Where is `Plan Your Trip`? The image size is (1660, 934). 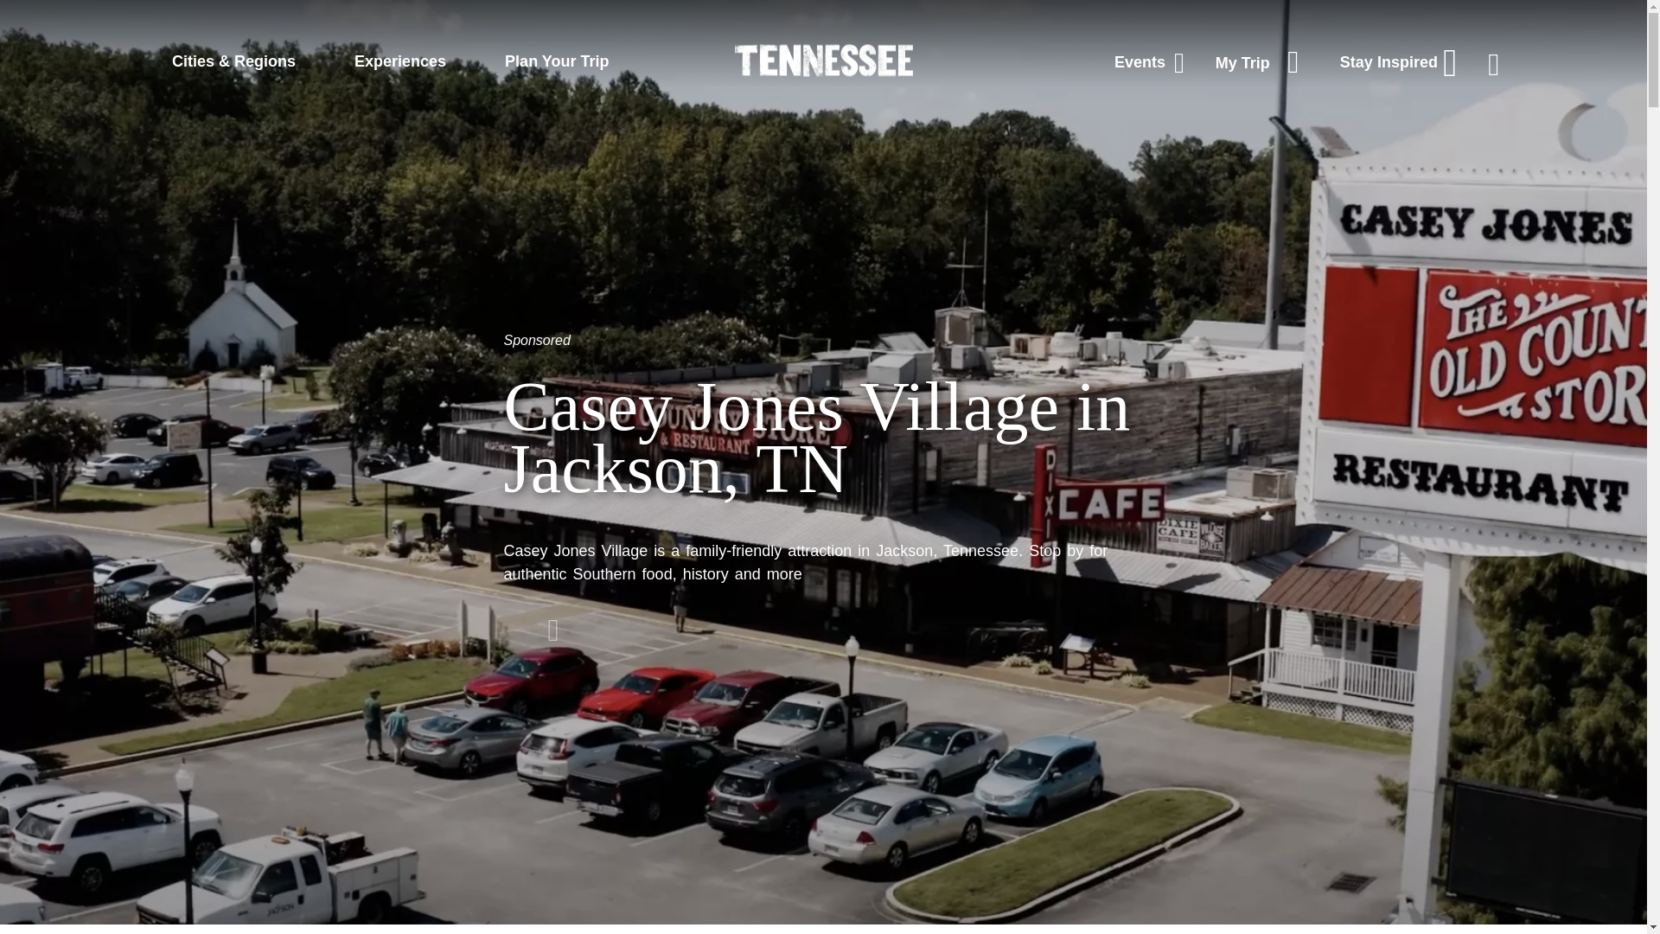 Plan Your Trip is located at coordinates (557, 61).